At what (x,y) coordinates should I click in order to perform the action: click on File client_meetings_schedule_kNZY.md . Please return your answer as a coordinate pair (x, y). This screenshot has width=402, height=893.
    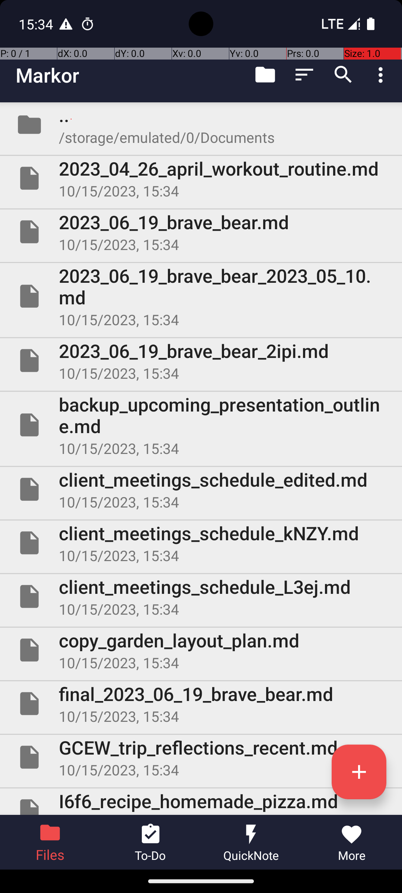
    Looking at the image, I should click on (201, 543).